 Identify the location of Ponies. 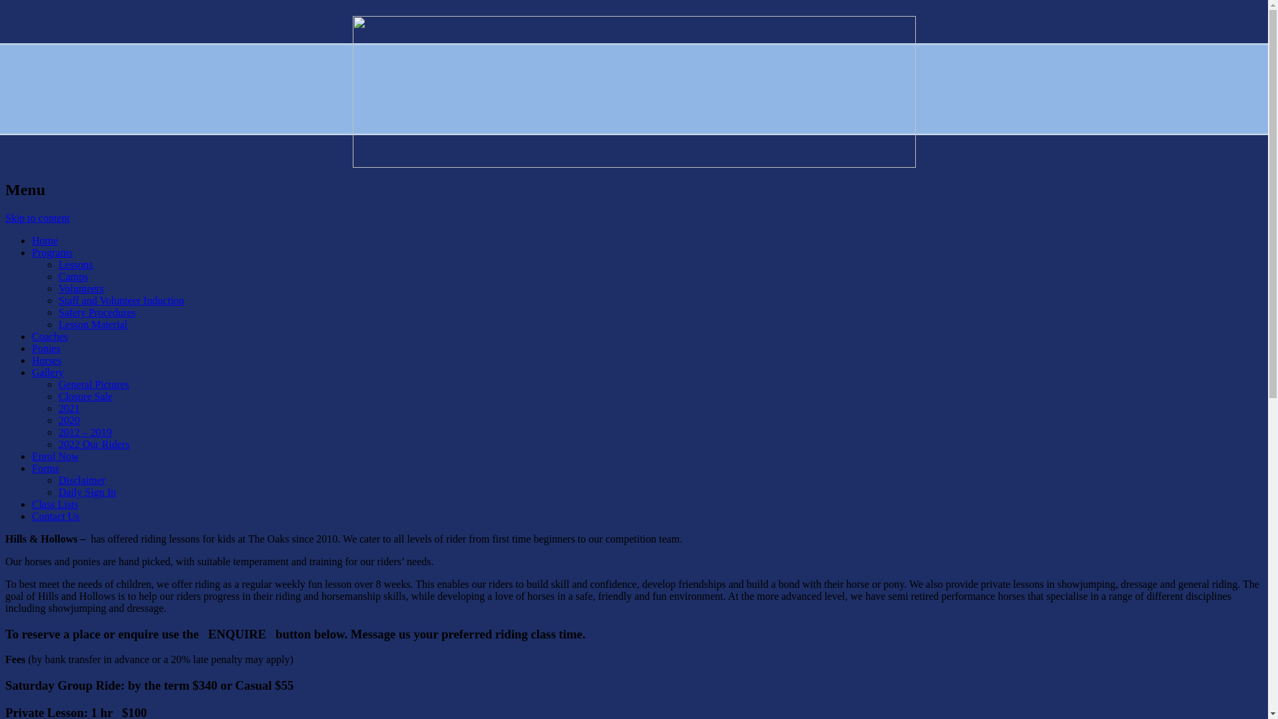
(47, 349).